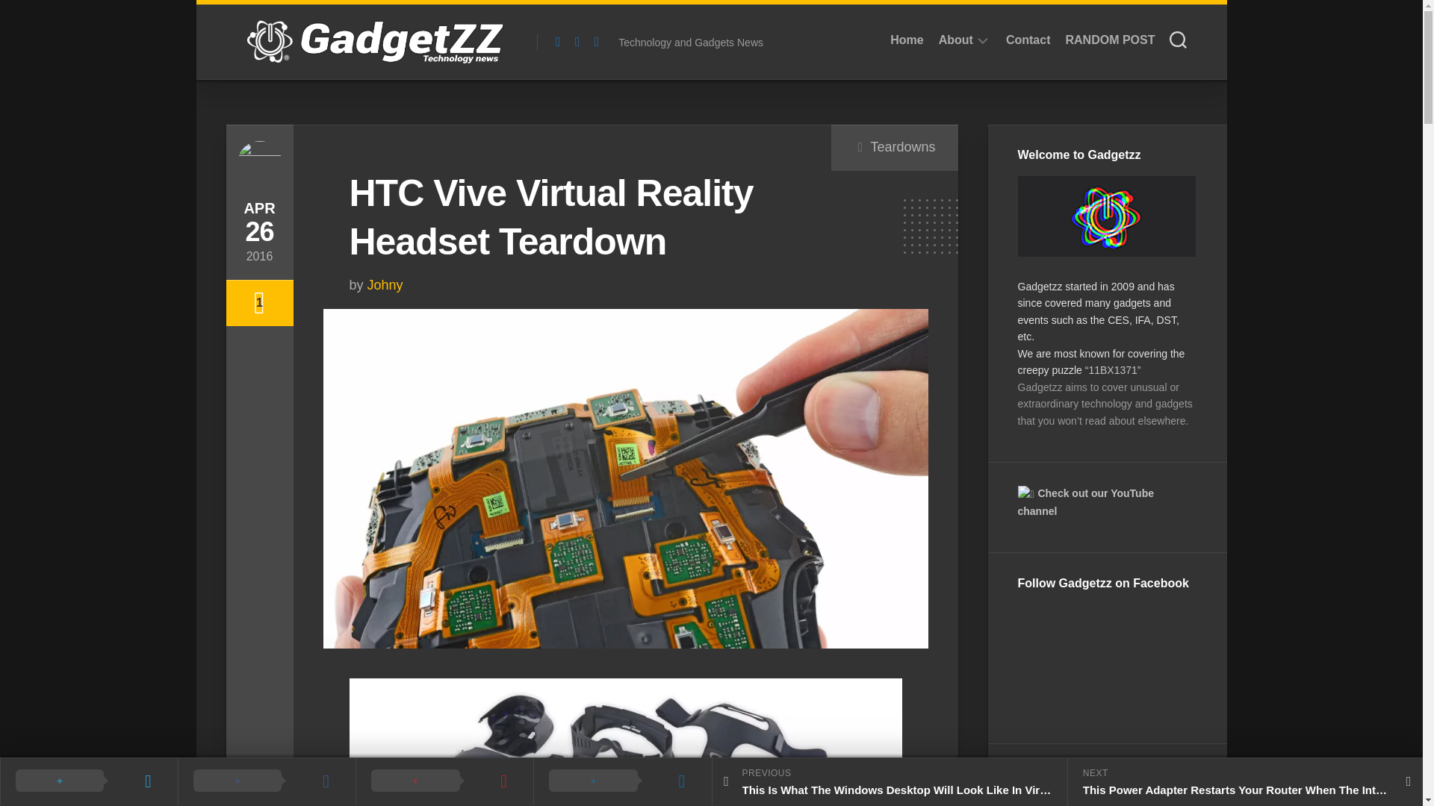  What do you see at coordinates (956, 40) in the screenshot?
I see `Youtube` at bounding box center [956, 40].